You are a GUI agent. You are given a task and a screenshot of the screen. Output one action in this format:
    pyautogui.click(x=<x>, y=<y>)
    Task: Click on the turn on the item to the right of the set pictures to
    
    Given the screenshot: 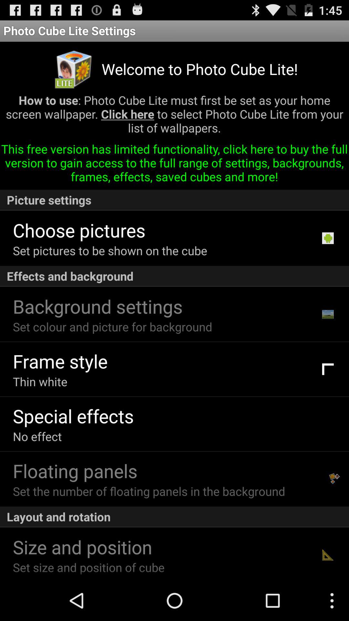 What is the action you would take?
    pyautogui.click(x=328, y=238)
    